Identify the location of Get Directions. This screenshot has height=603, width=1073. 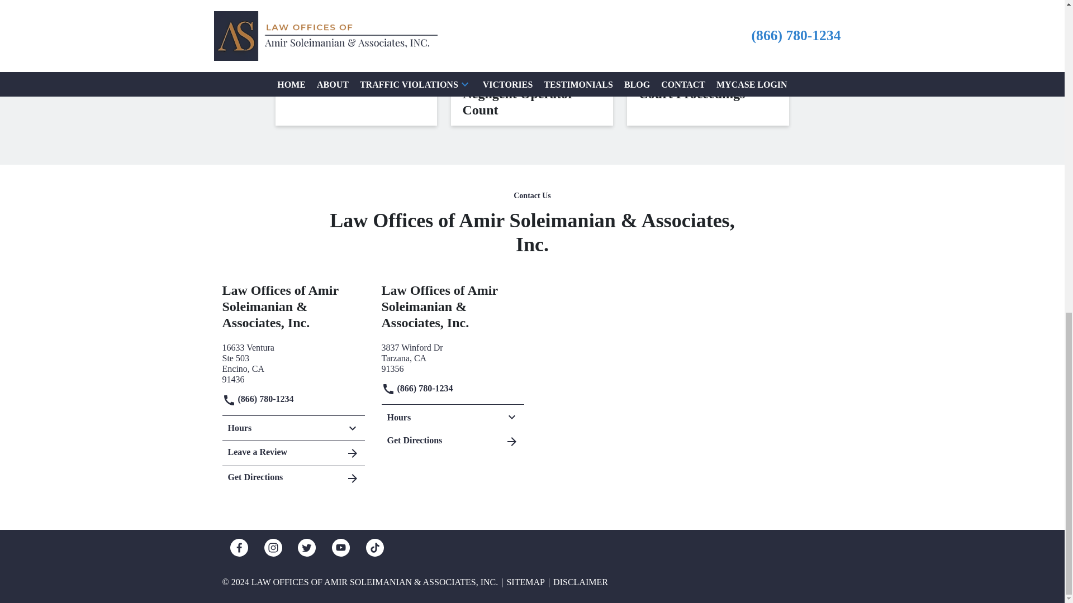
(452, 356).